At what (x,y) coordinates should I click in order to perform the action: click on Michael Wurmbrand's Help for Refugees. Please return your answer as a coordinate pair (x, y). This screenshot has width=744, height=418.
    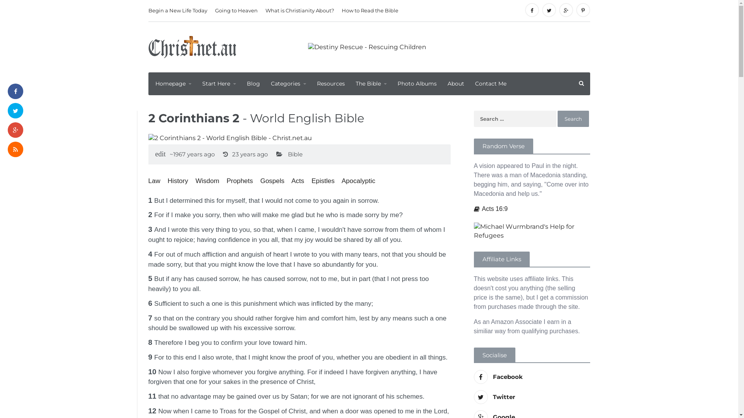
    Looking at the image, I should click on (532, 231).